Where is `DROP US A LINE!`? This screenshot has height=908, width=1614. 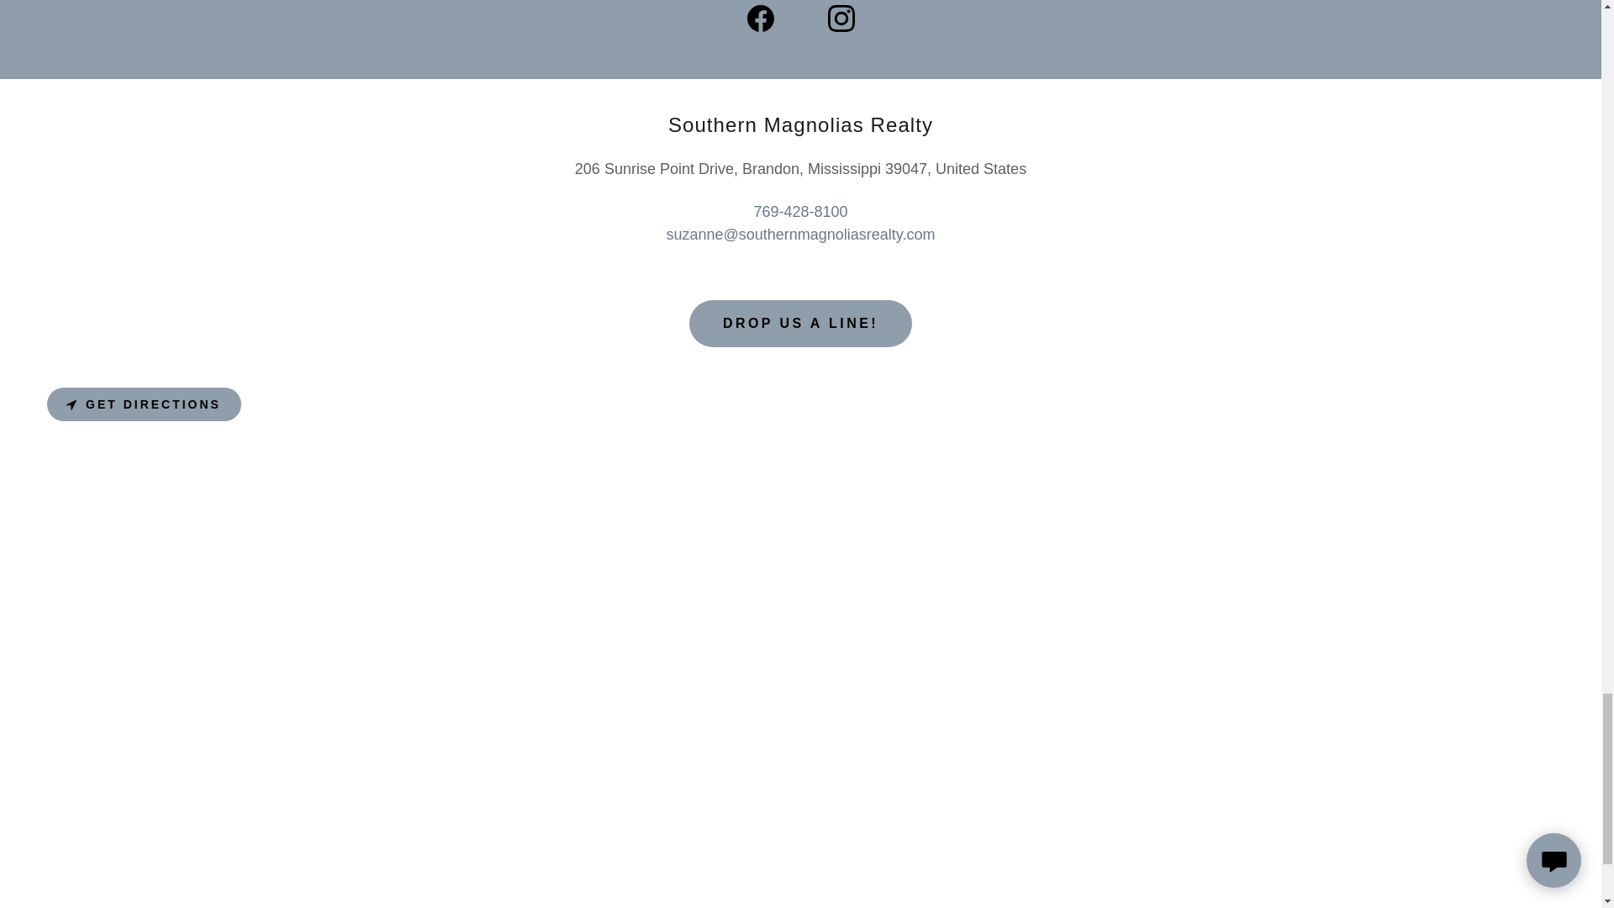 DROP US A LINE! is located at coordinates (800, 323).